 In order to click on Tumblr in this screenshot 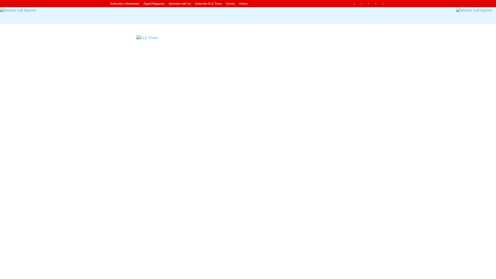, I will do `click(376, 3)`.